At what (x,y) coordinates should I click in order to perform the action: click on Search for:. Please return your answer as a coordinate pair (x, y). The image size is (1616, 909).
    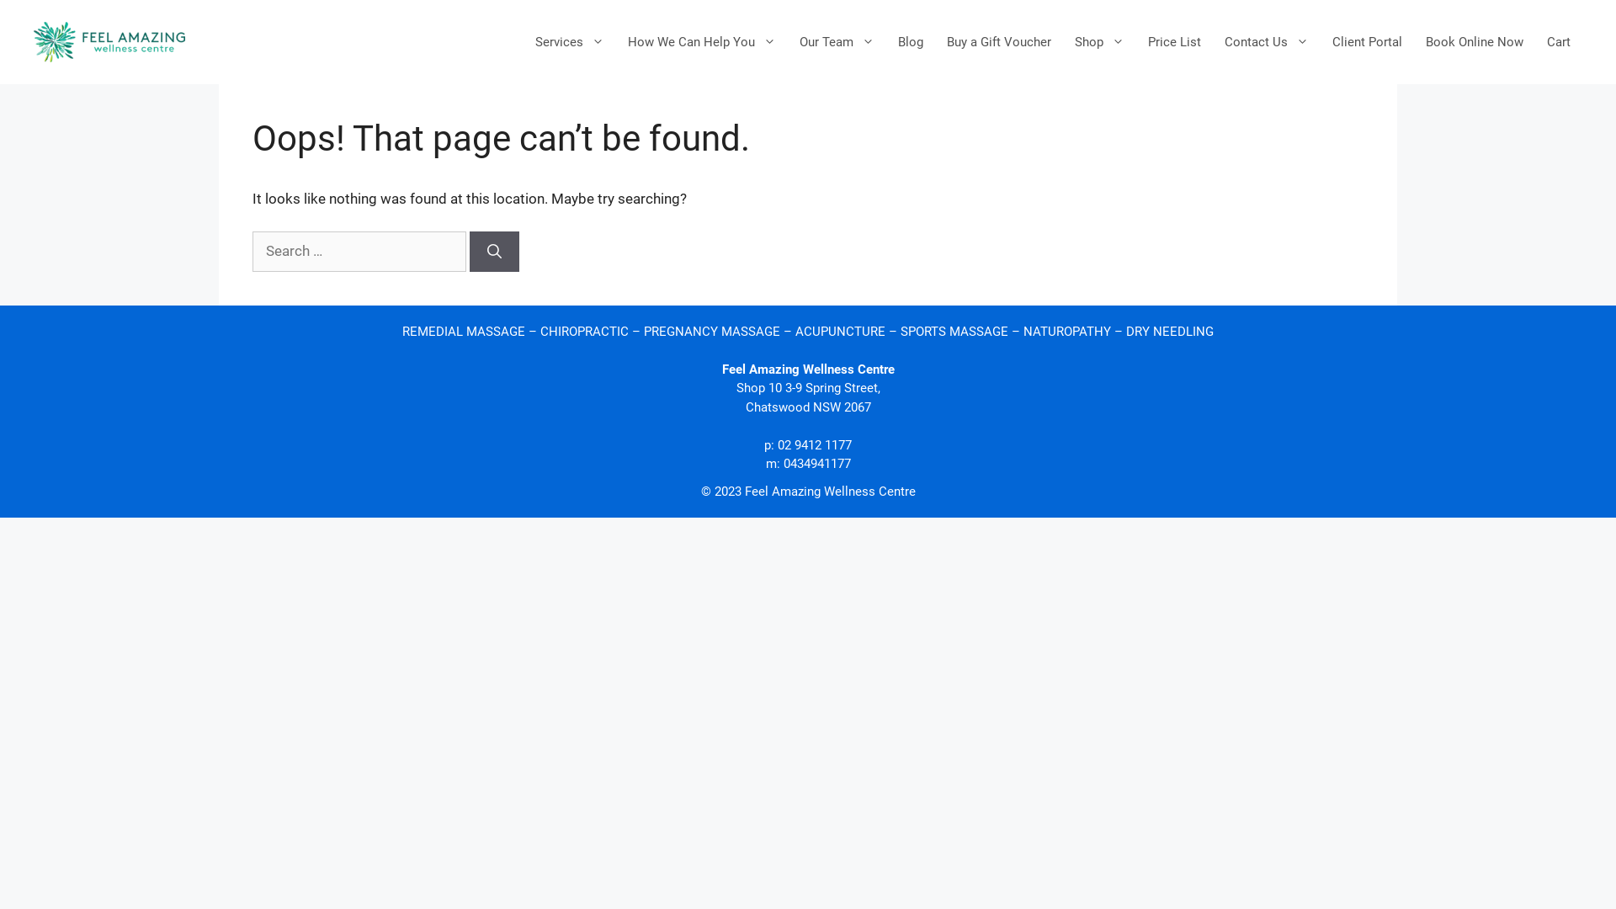
    Looking at the image, I should click on (359, 252).